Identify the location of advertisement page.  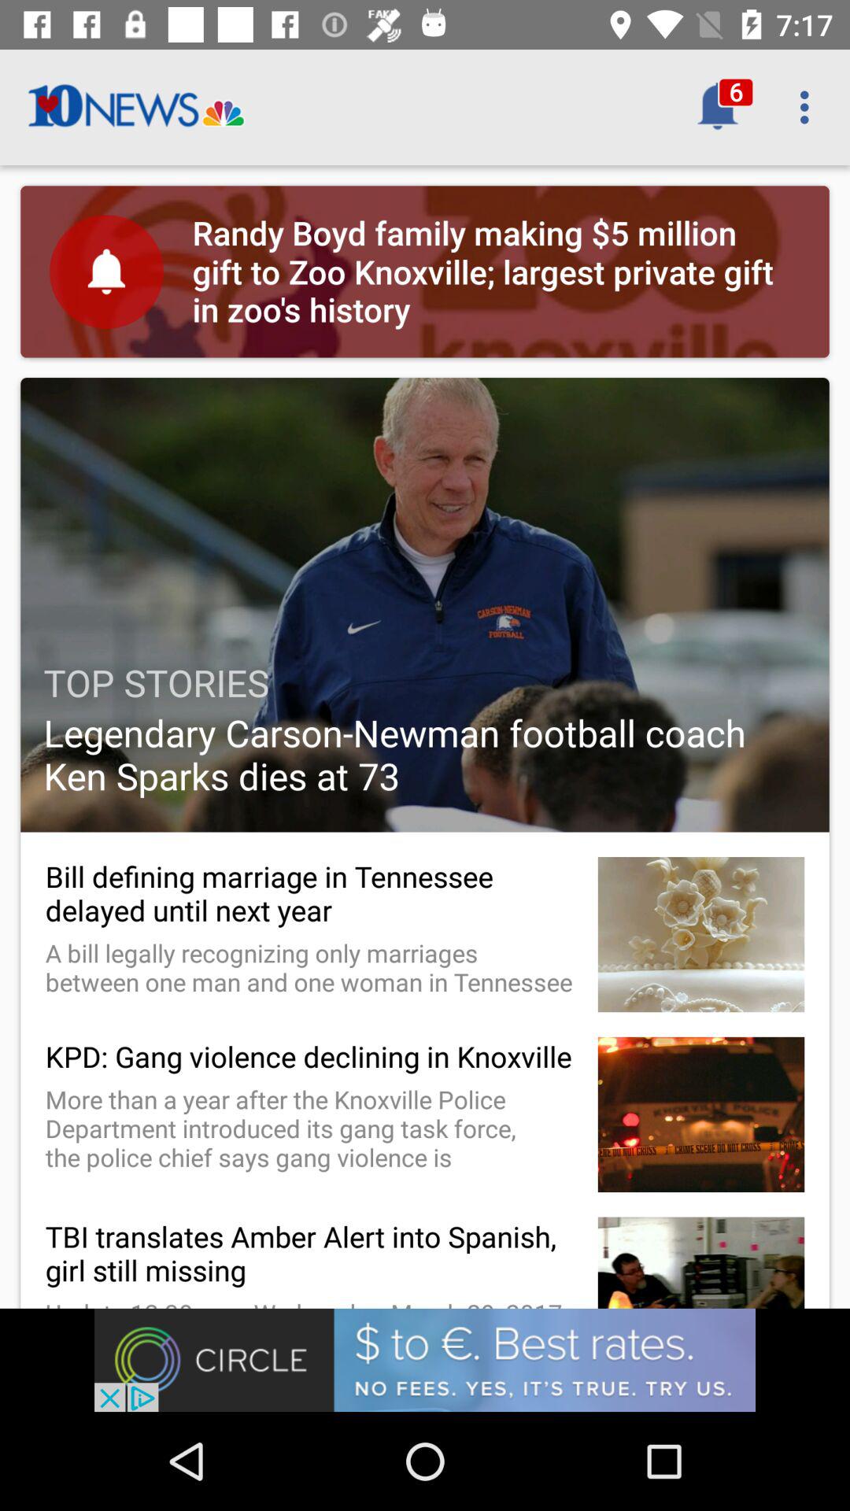
(425, 1360).